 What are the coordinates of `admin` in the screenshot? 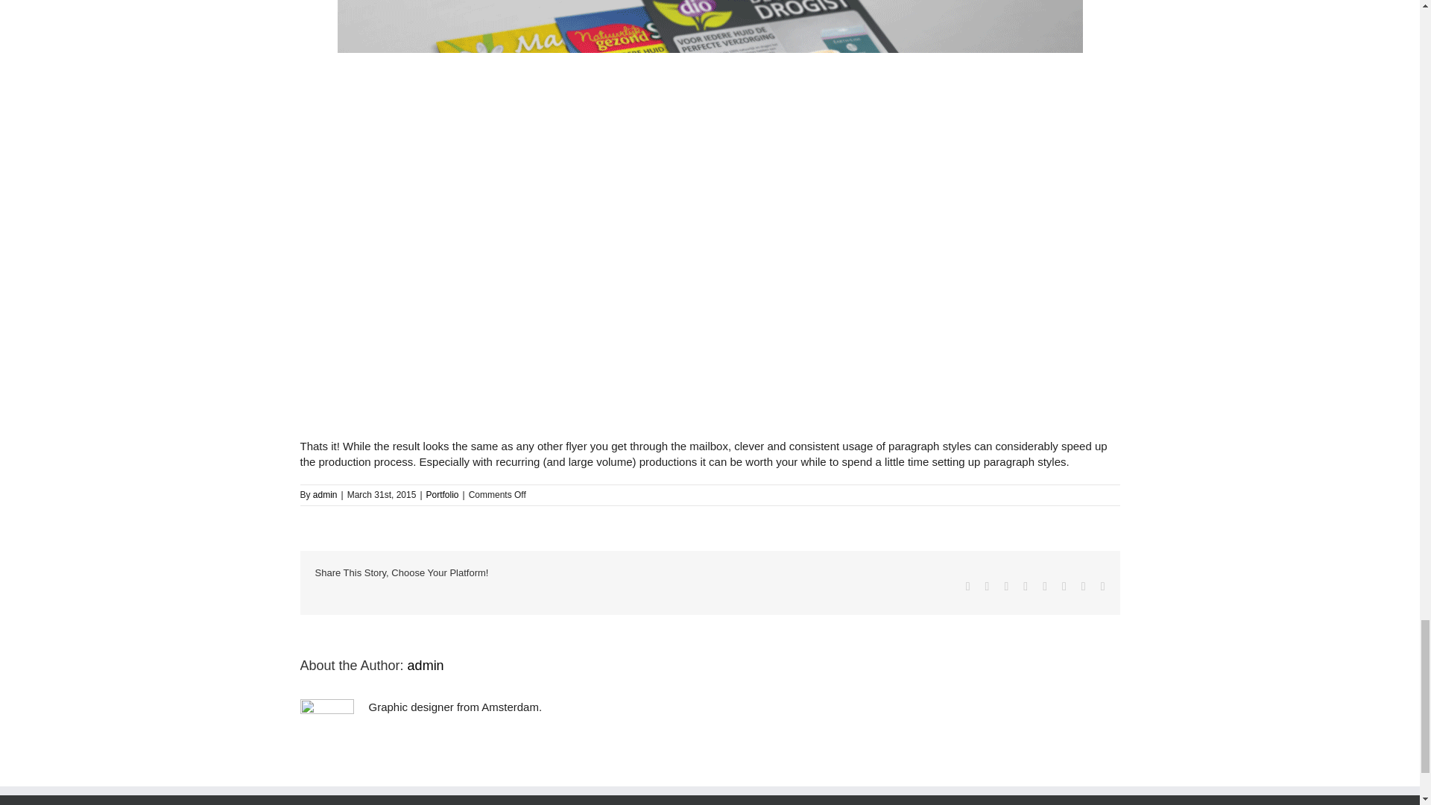 It's located at (325, 494).